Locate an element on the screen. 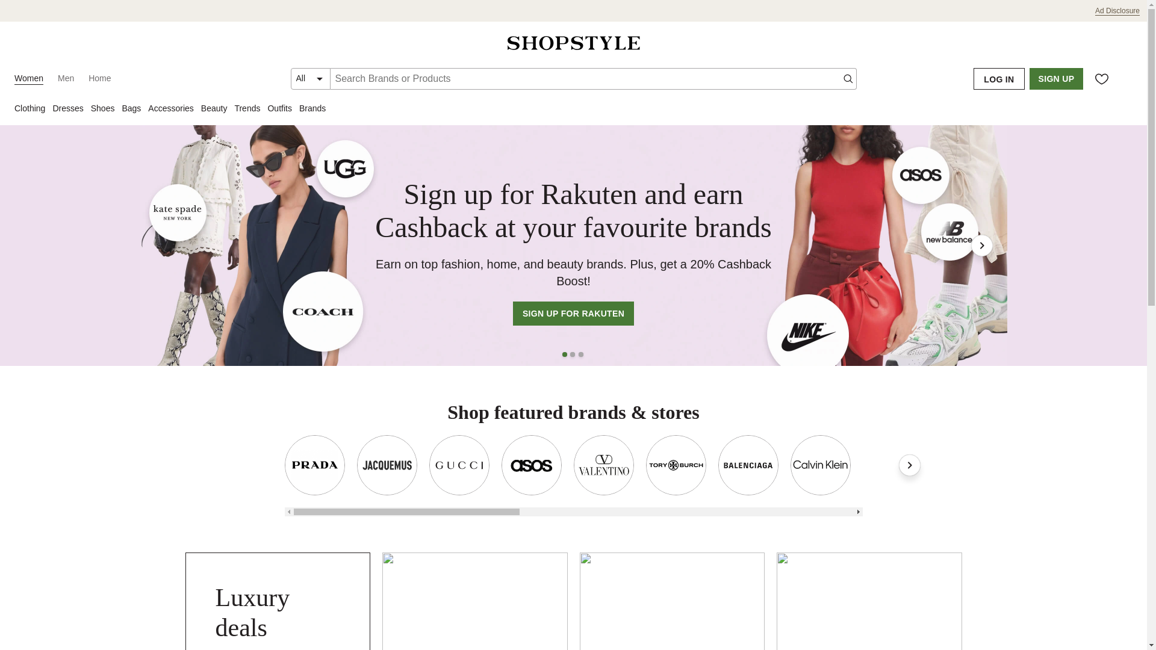 This screenshot has width=1156, height=650. Home is located at coordinates (100, 78).